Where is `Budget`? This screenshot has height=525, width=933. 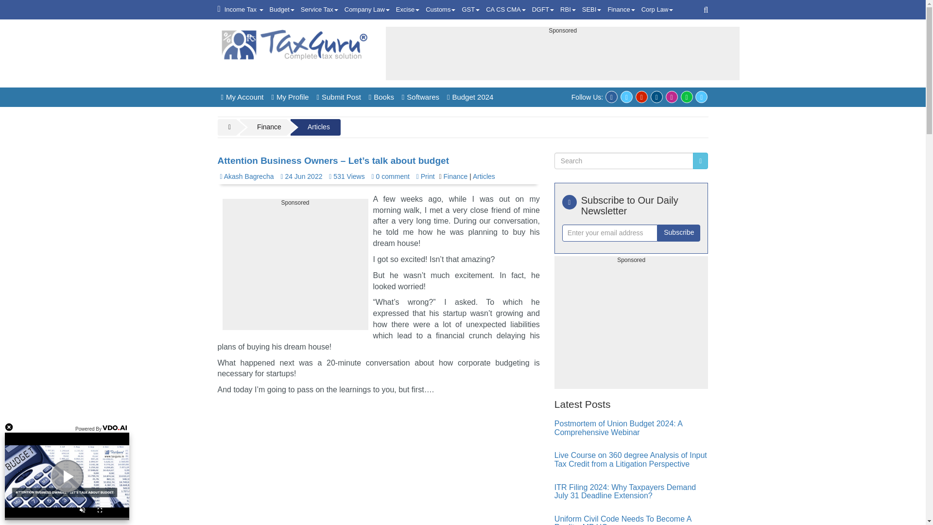 Budget is located at coordinates (282, 10).